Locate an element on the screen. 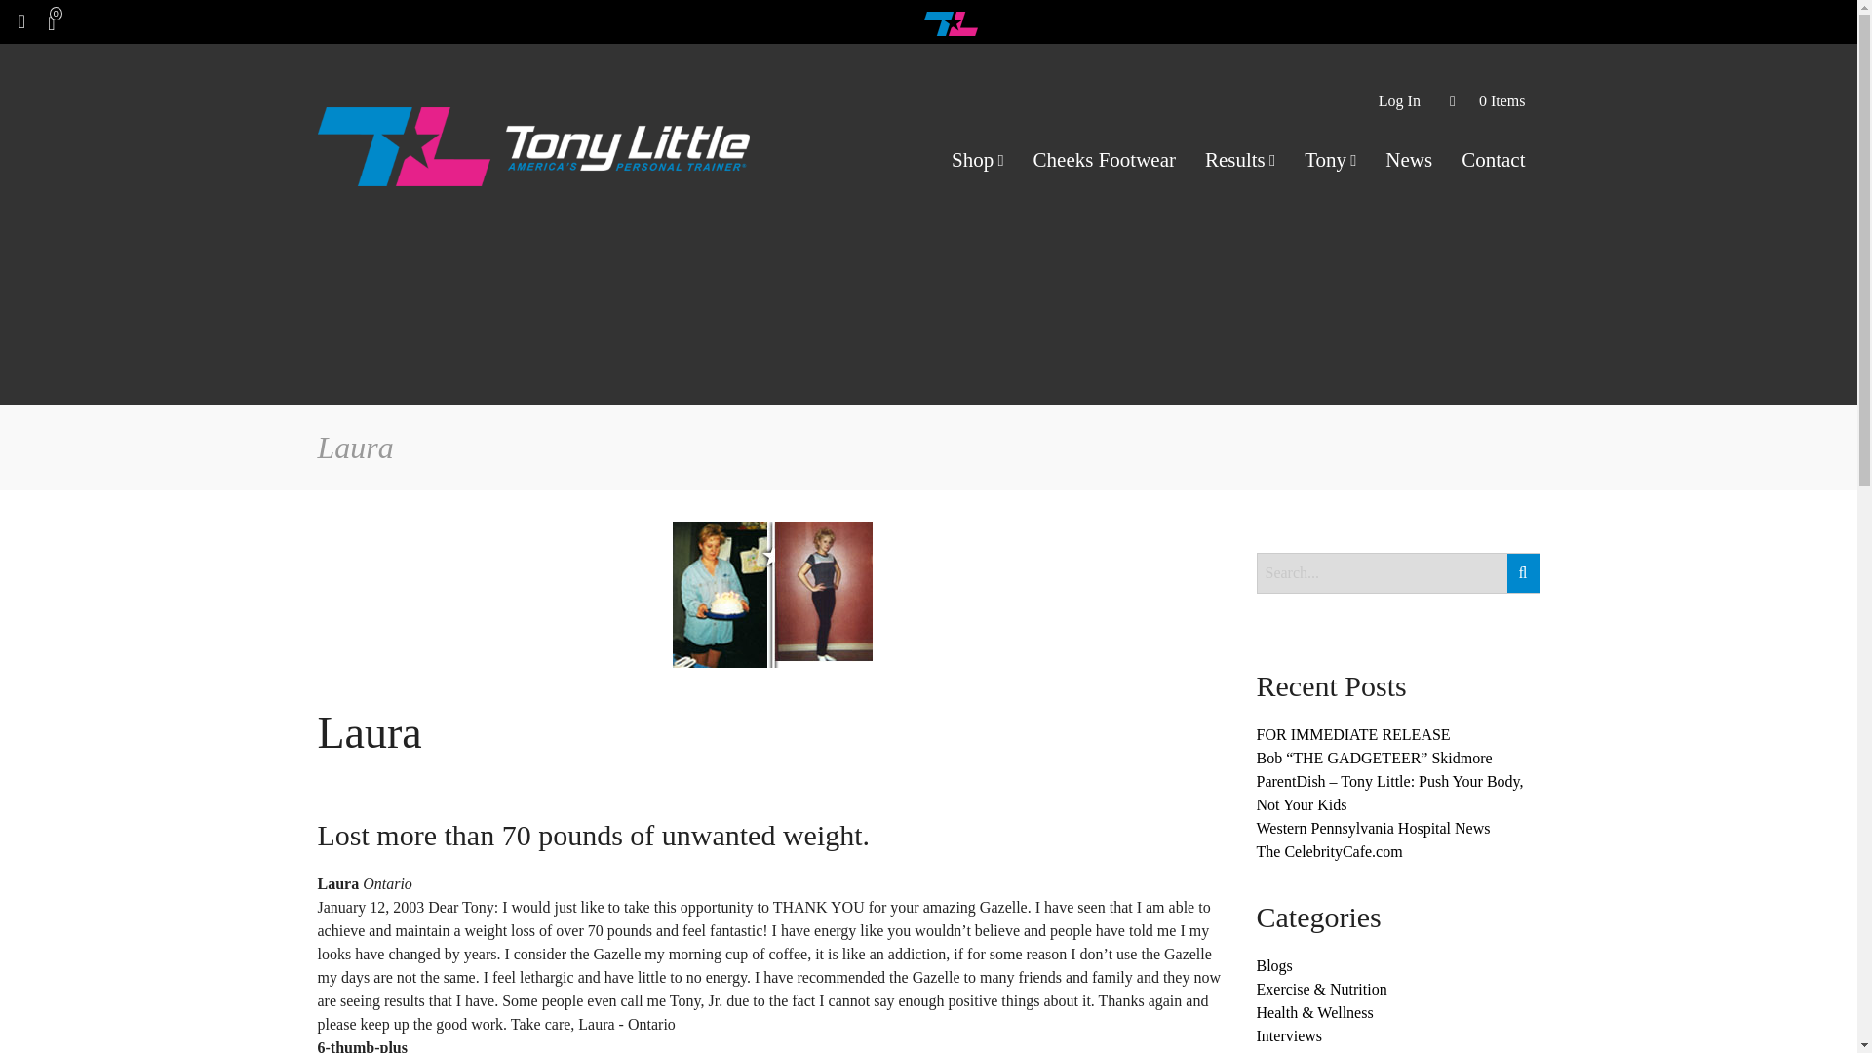 The width and height of the screenshot is (1872, 1053). Contact is located at coordinates (1493, 159).